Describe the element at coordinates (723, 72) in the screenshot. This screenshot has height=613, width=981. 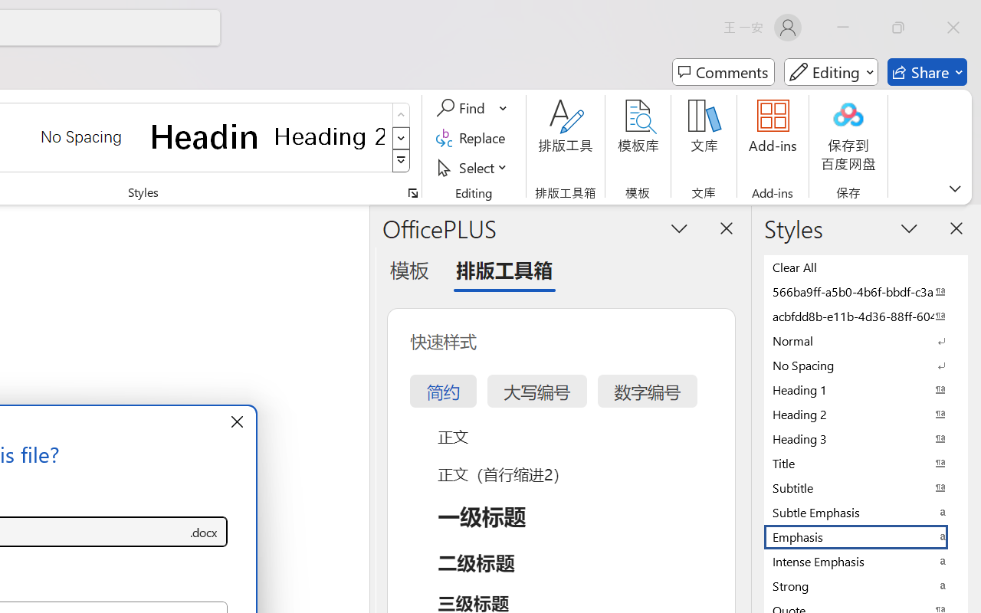
I see `Comments` at that location.